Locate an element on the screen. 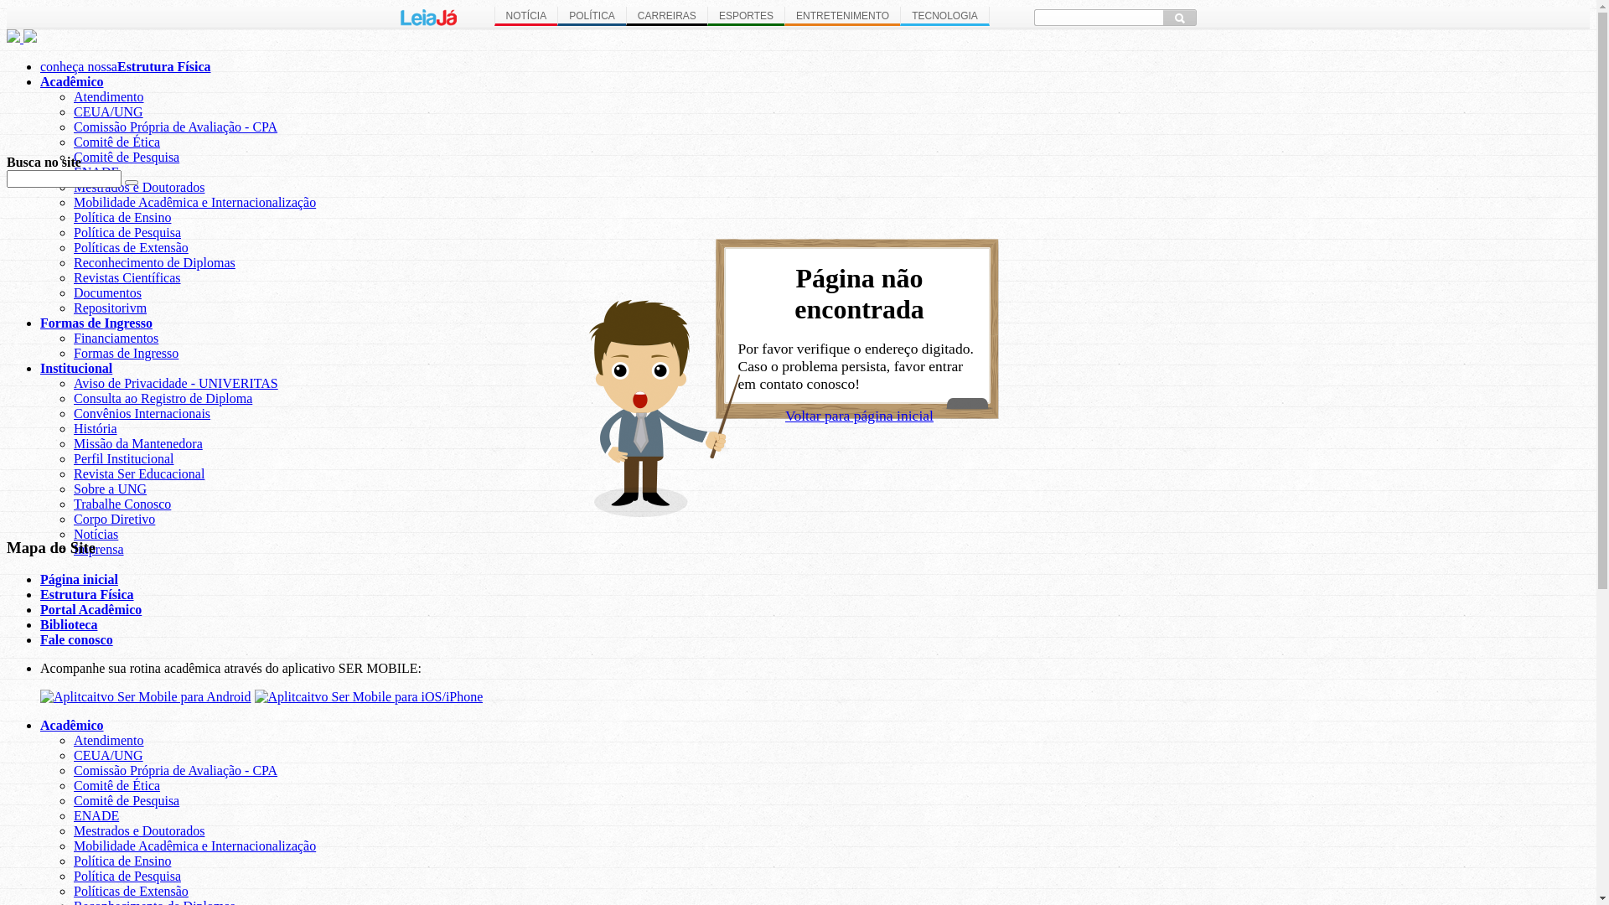 The image size is (1609, 905). Documentos is located at coordinates (107, 293).